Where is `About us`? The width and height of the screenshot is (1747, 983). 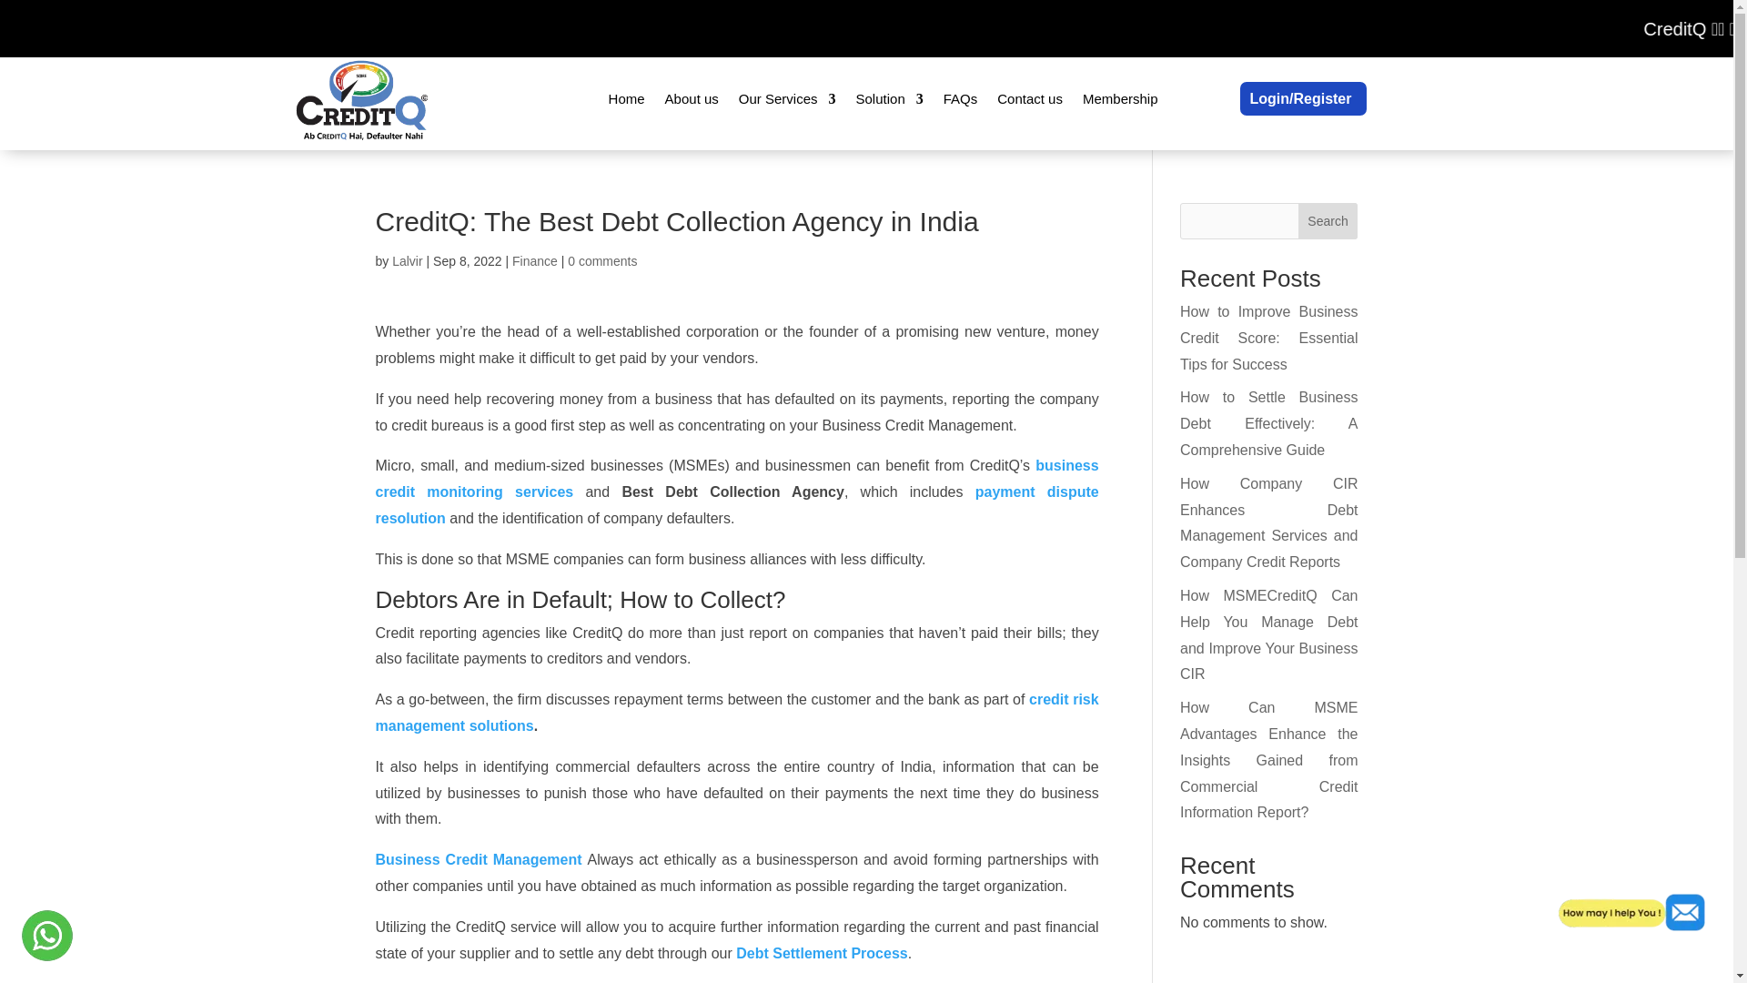 About us is located at coordinates (692, 98).